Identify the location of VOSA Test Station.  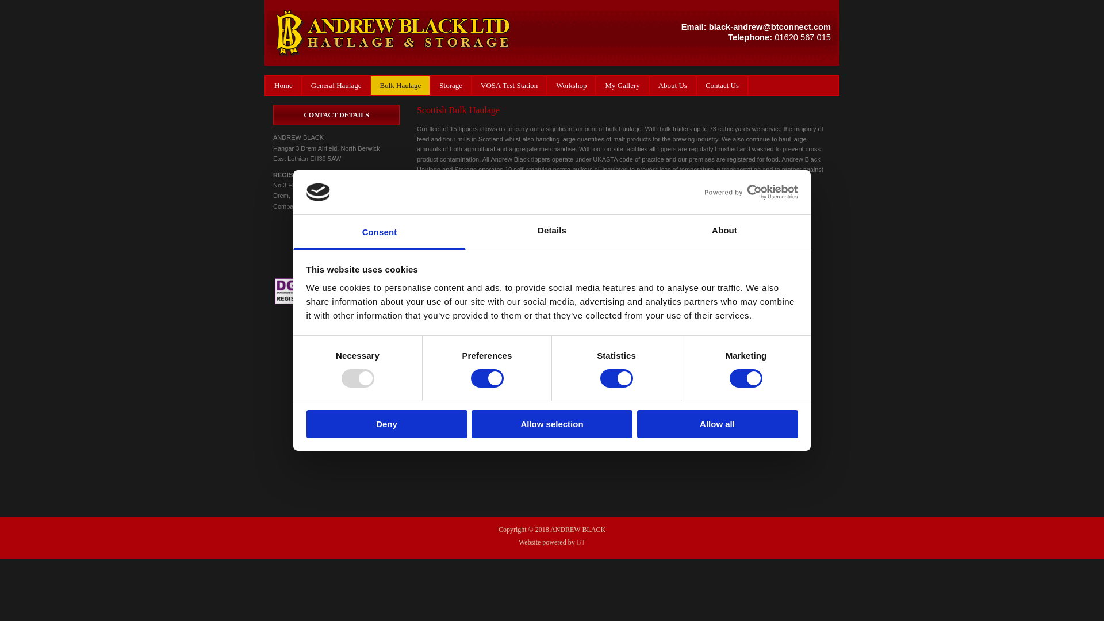
(509, 85).